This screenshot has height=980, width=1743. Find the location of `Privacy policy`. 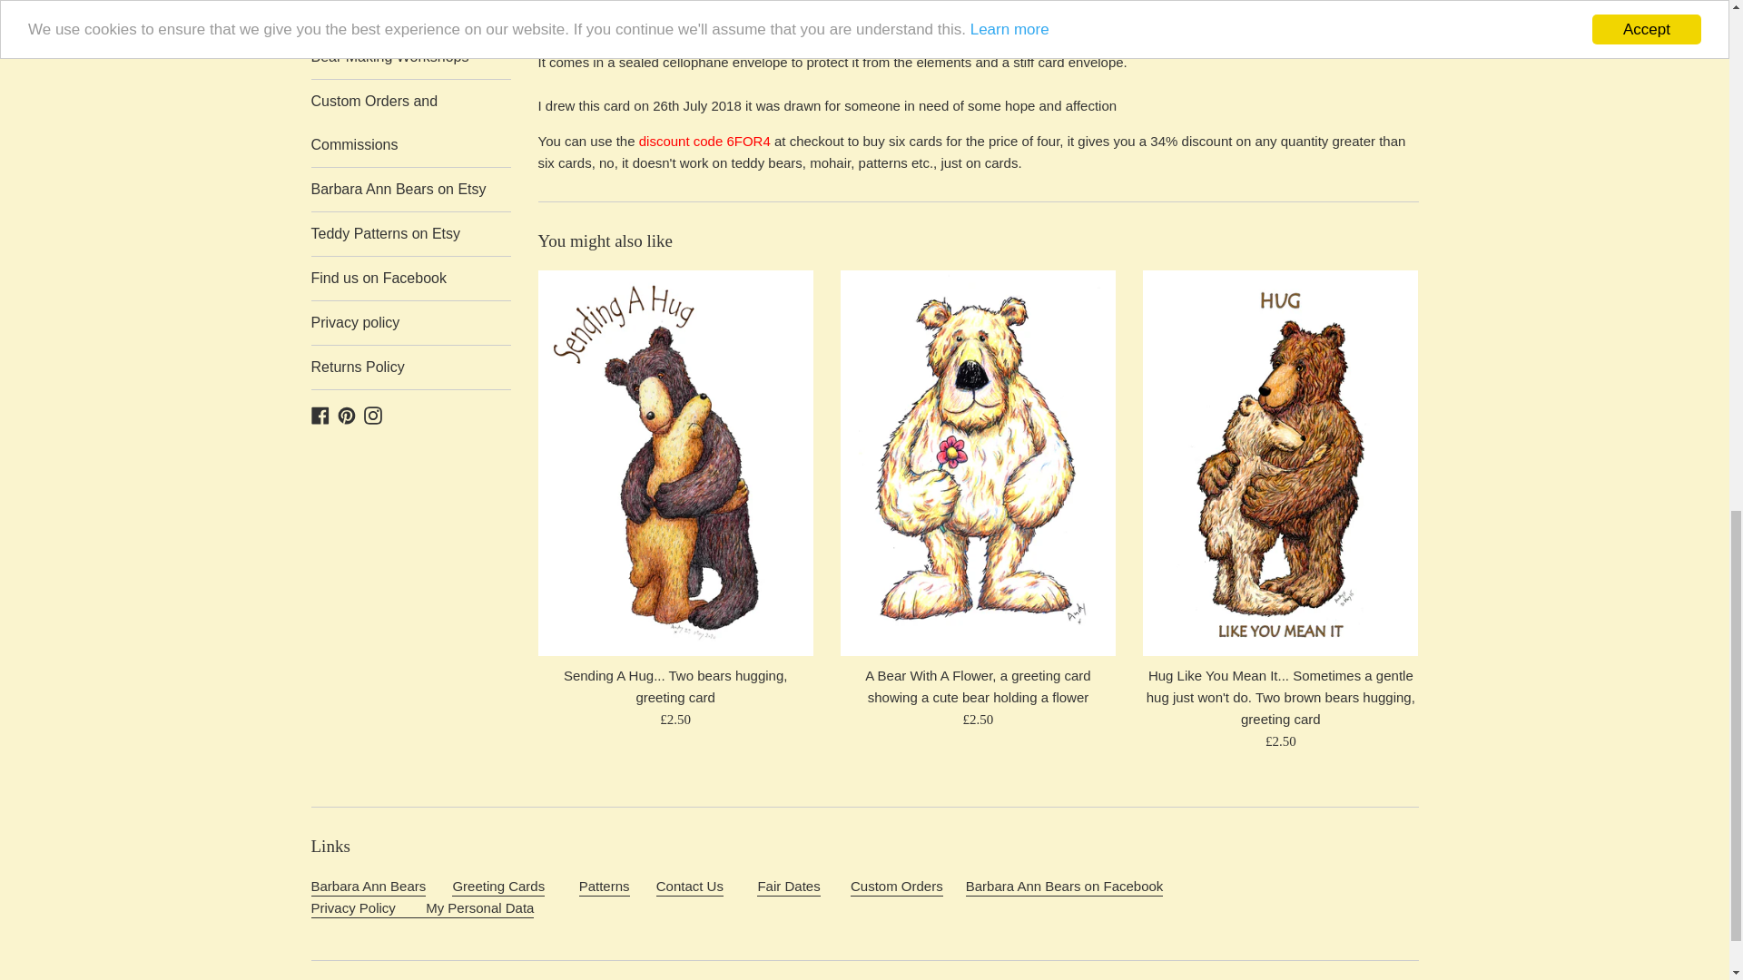

Privacy policy is located at coordinates (410, 323).